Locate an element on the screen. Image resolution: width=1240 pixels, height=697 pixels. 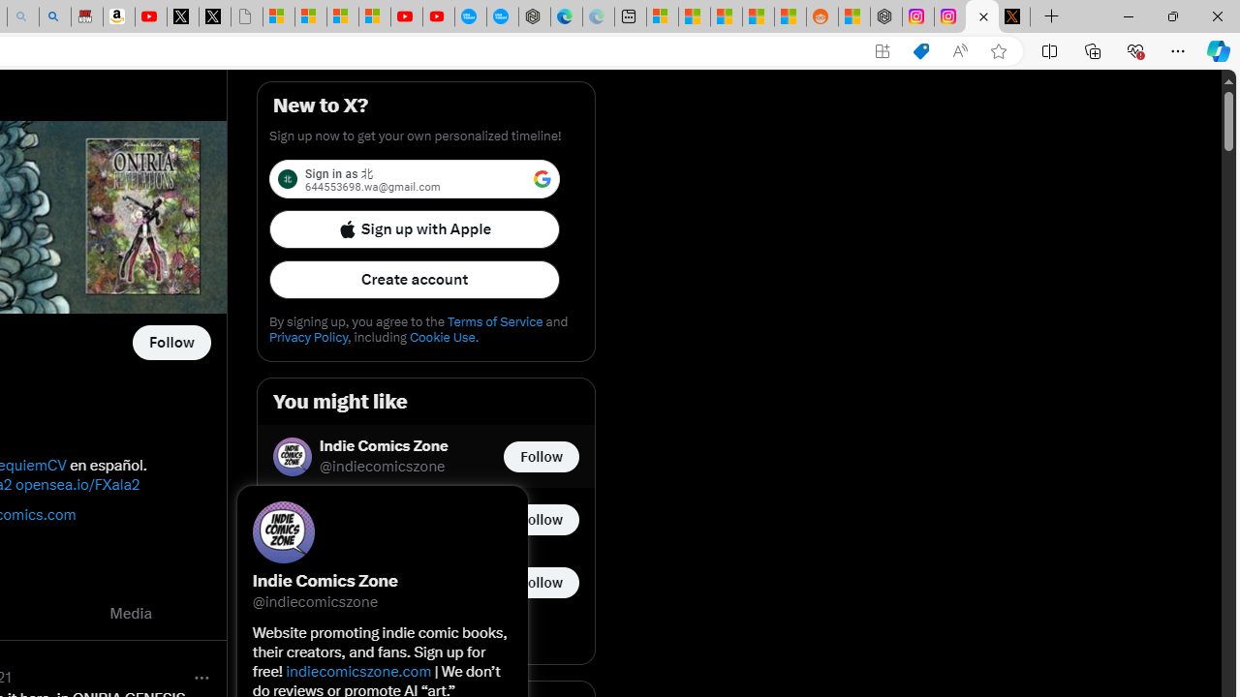
Media is located at coordinates (131, 614).